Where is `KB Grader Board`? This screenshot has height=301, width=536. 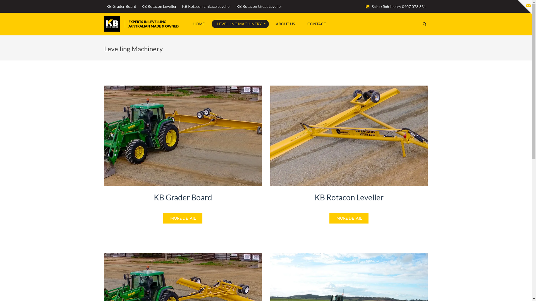
KB Grader Board is located at coordinates (121, 6).